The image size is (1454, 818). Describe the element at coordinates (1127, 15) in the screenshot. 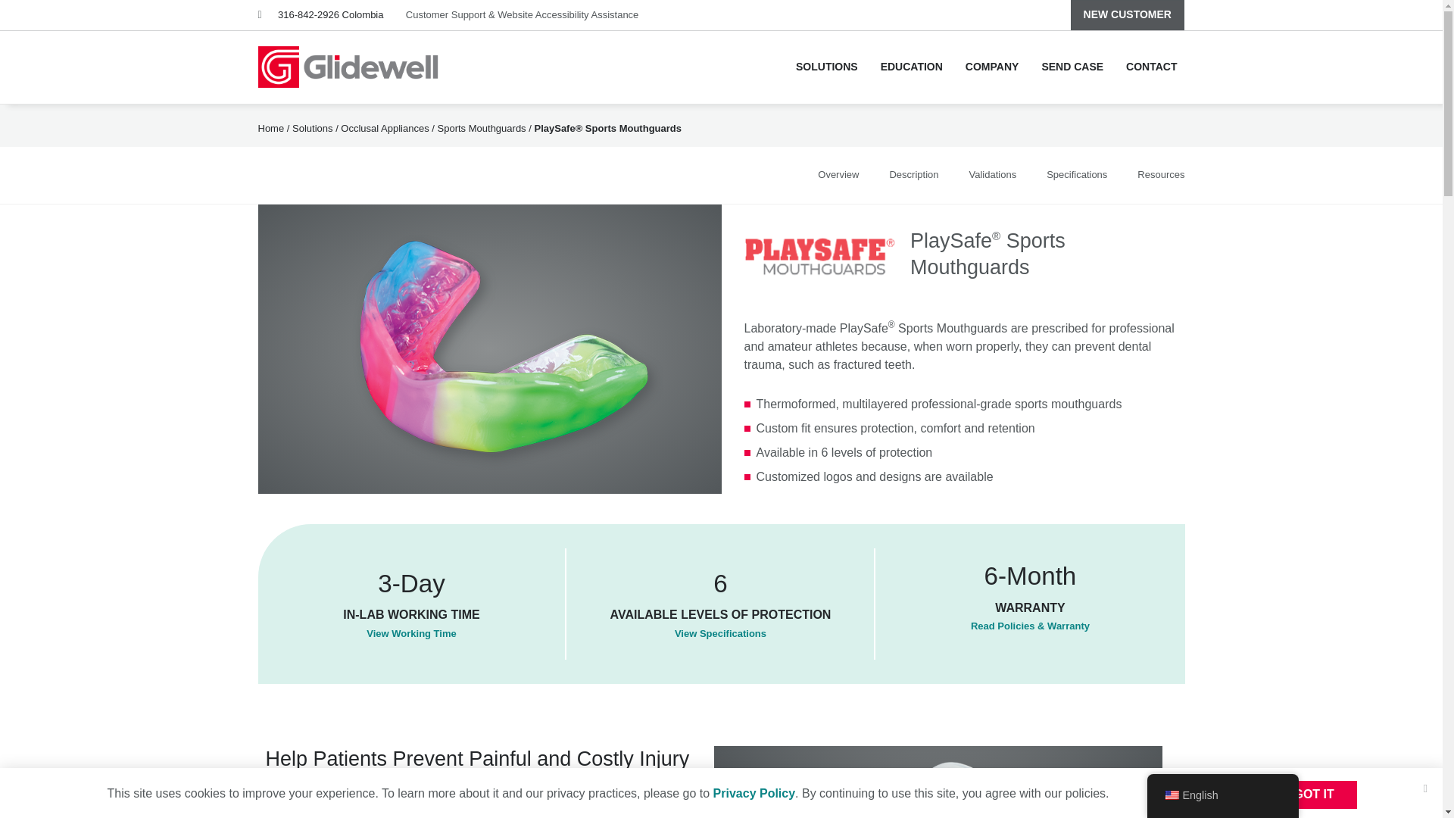

I see `NEW CUSTOMER` at that location.